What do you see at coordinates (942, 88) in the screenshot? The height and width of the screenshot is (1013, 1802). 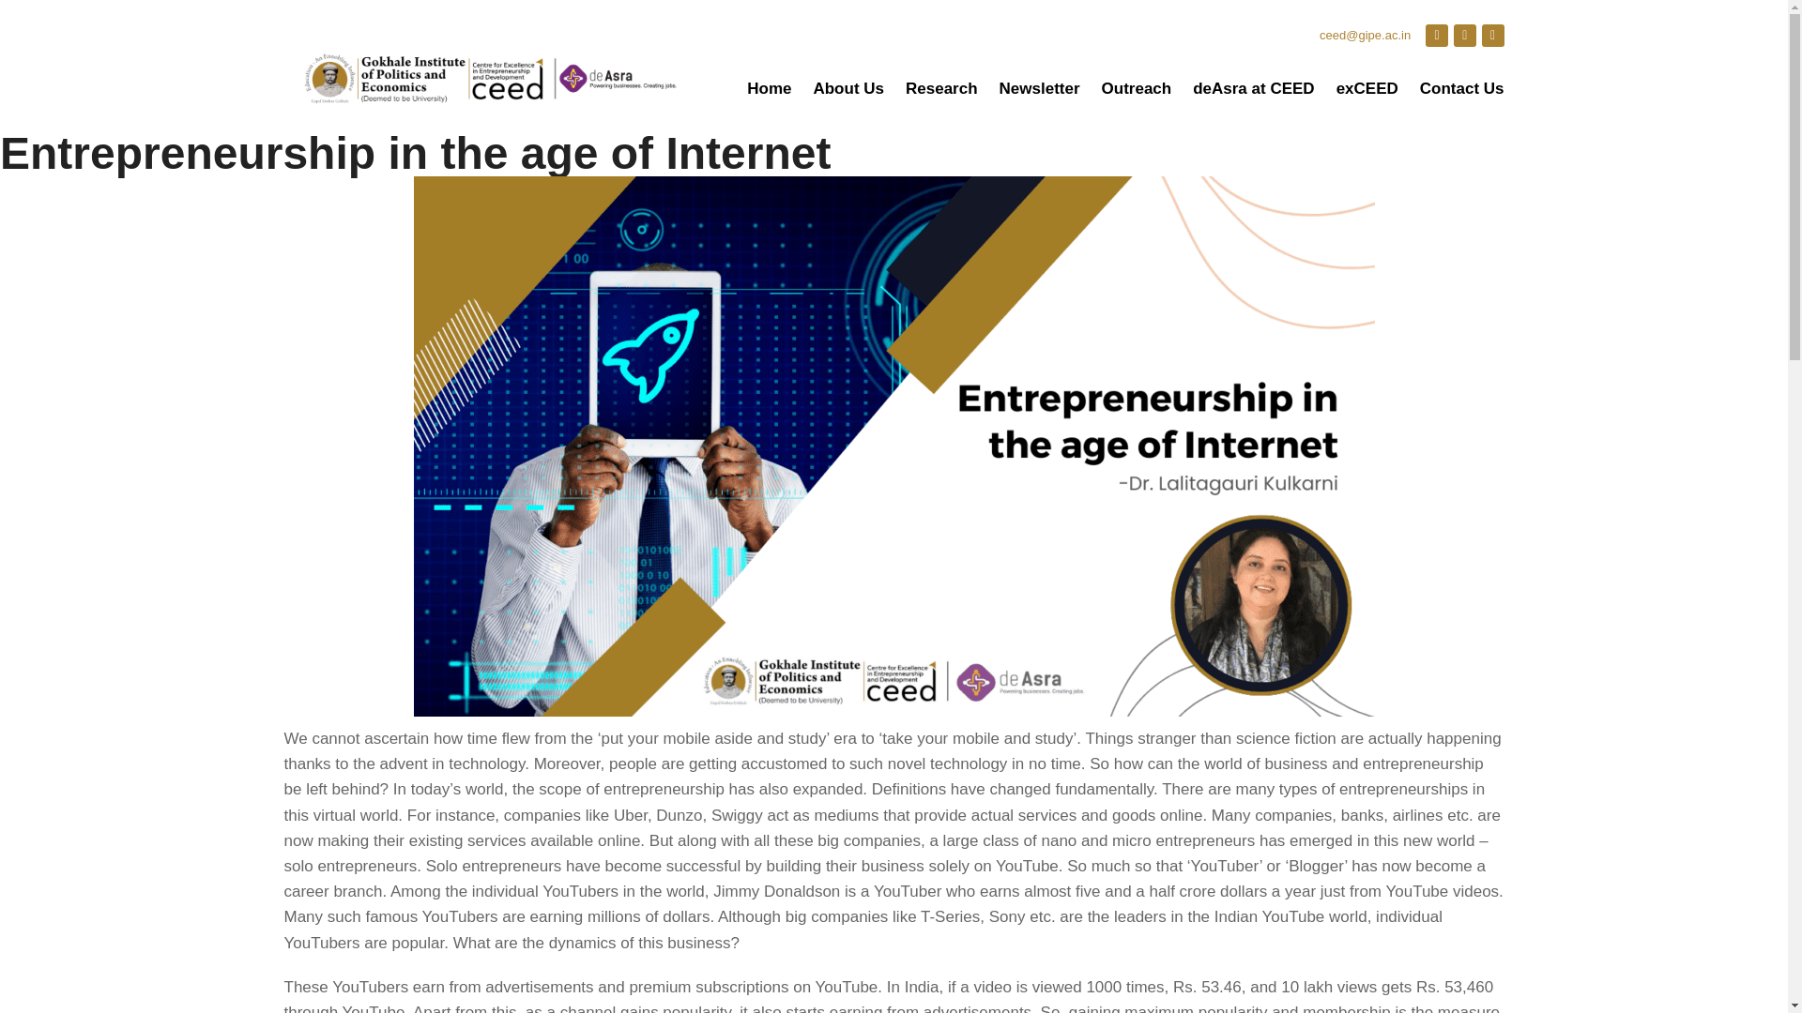 I see `Research` at bounding box center [942, 88].